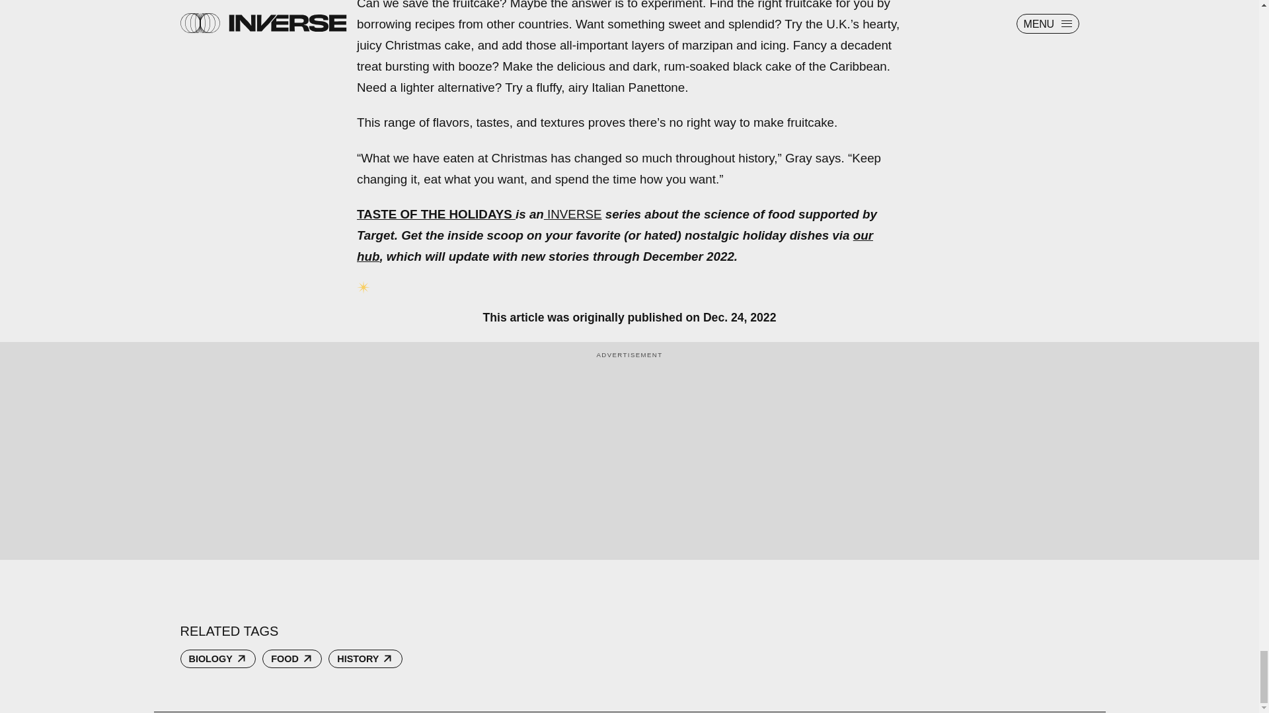 This screenshot has width=1269, height=713. I want to click on HISTORY, so click(365, 658).